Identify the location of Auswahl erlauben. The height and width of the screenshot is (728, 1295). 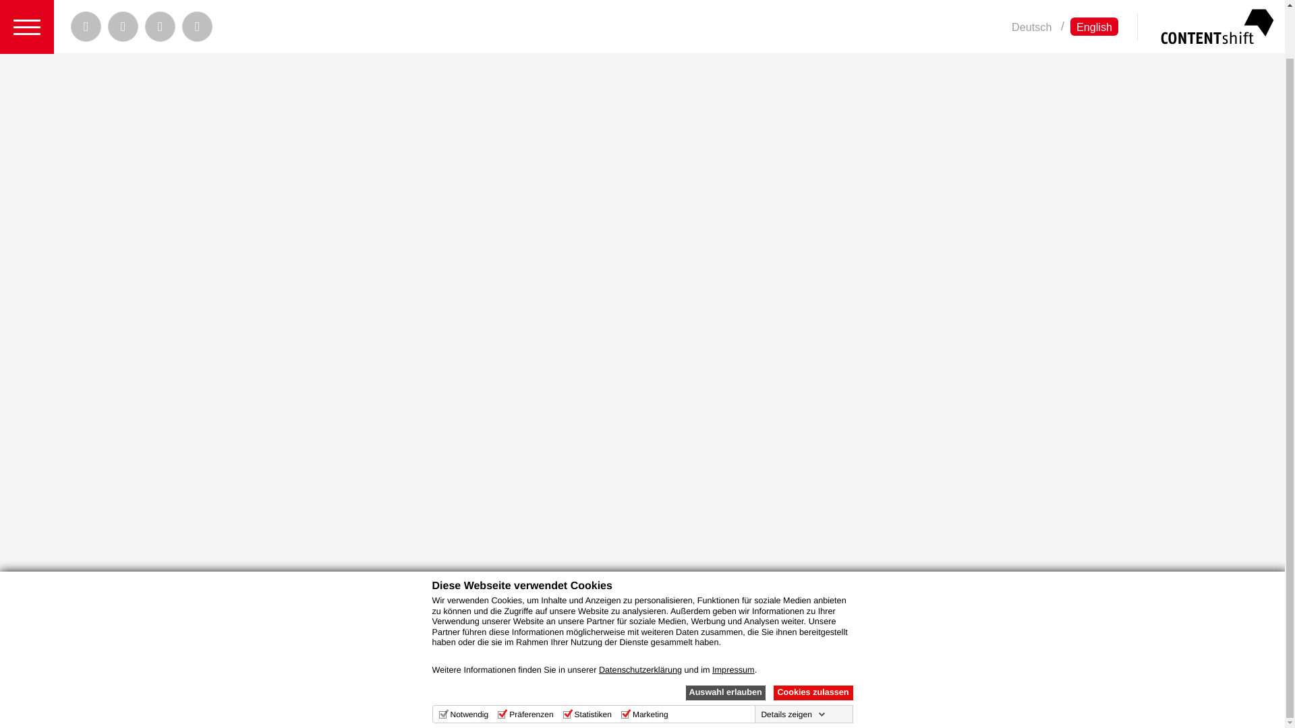
(724, 639).